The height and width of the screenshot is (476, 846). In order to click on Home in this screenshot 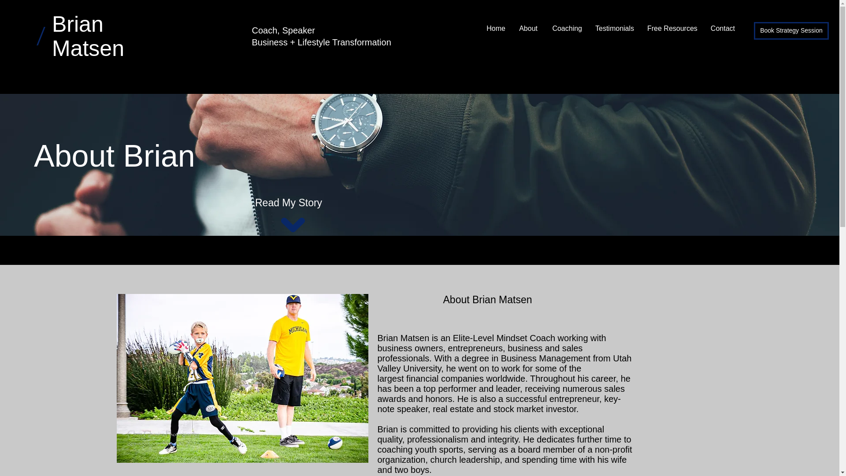, I will do `click(495, 28)`.